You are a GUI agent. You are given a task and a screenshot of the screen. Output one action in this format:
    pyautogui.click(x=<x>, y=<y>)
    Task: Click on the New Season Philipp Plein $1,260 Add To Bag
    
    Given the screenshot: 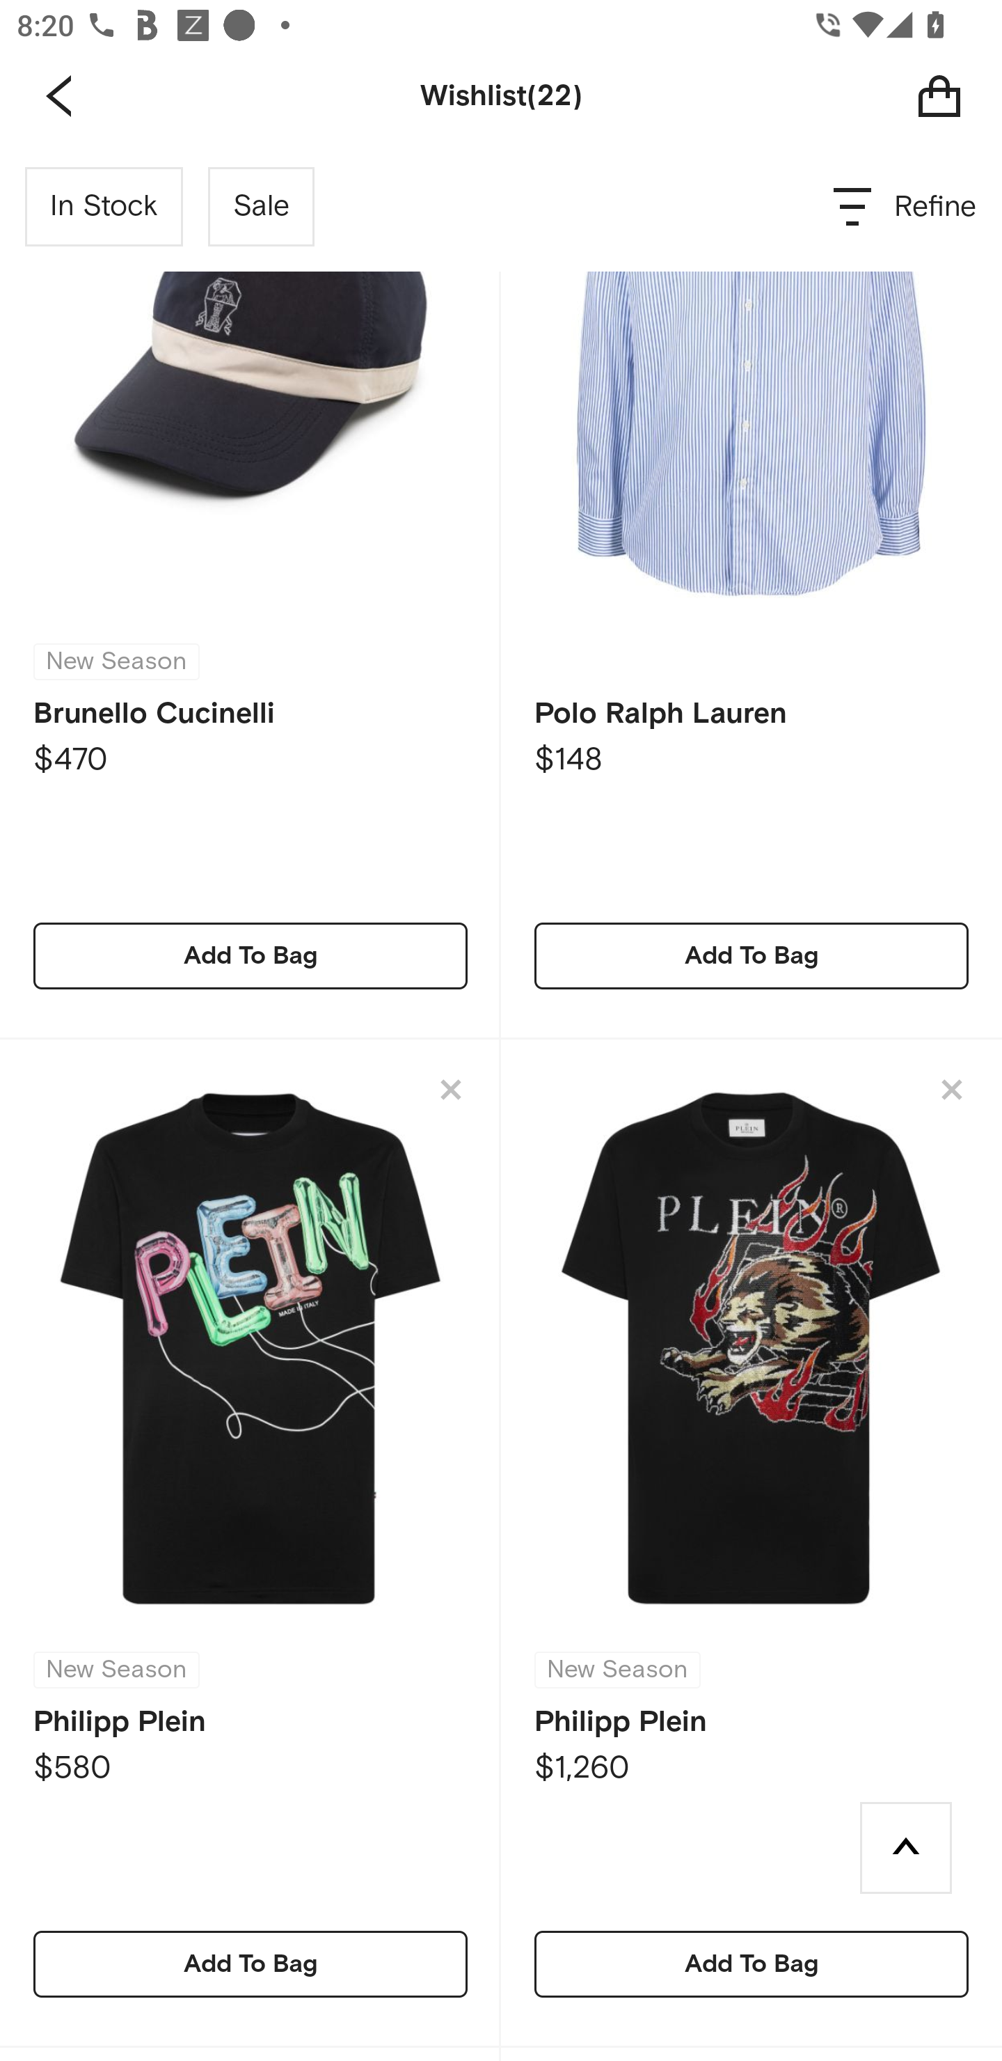 What is the action you would take?
    pyautogui.click(x=751, y=1543)
    